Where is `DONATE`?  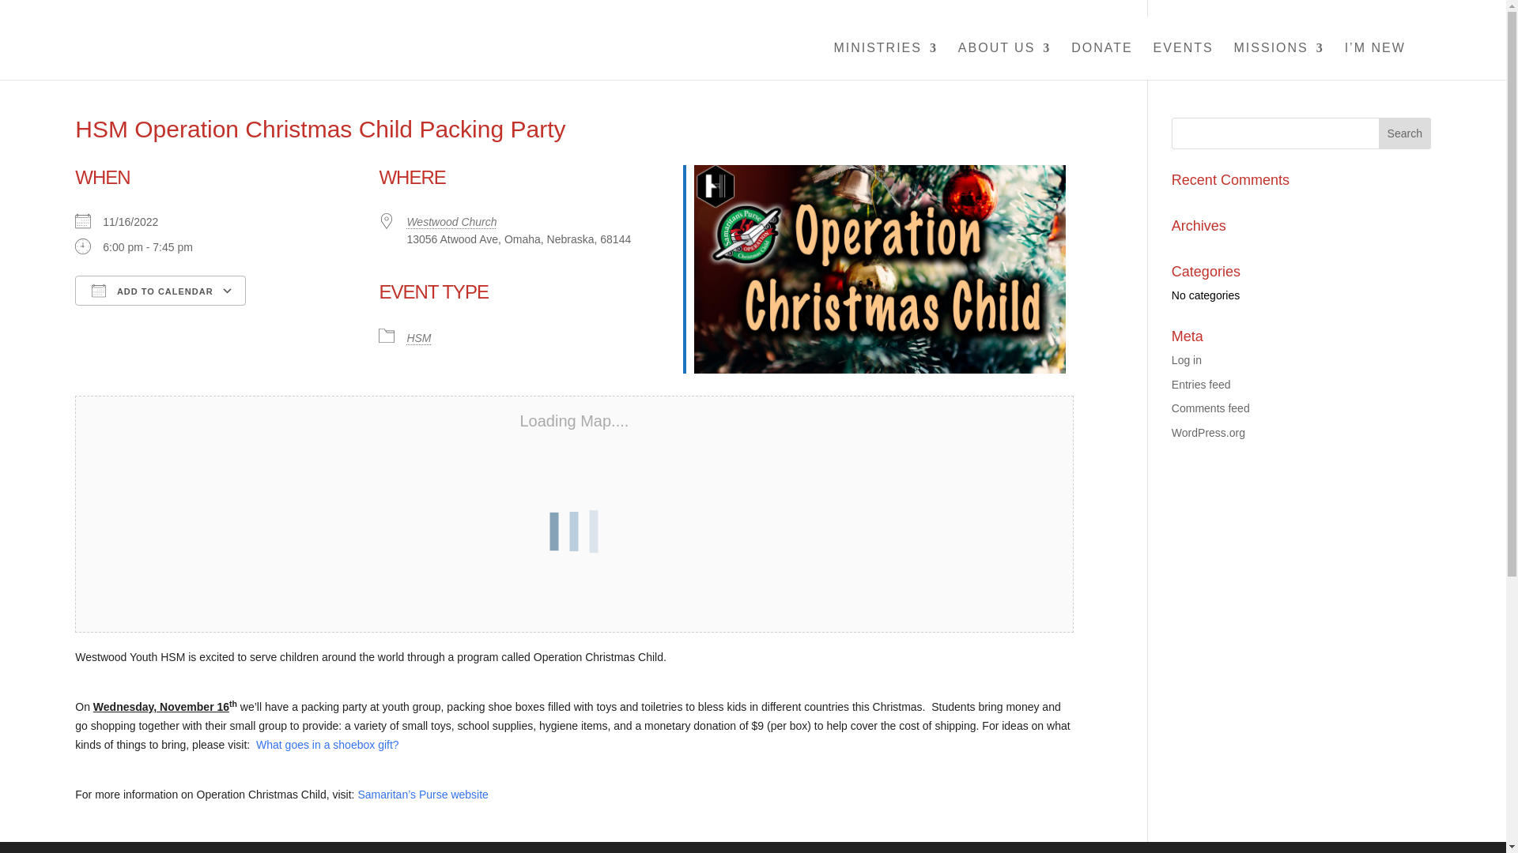 DONATE is located at coordinates (1102, 62).